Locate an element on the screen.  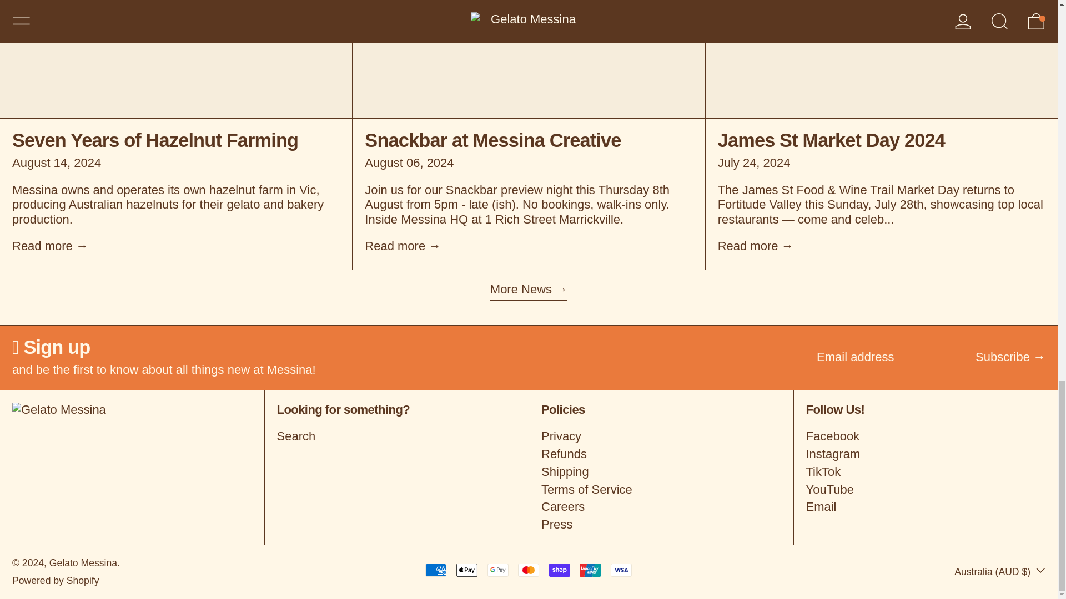
Refunds is located at coordinates (564, 454).